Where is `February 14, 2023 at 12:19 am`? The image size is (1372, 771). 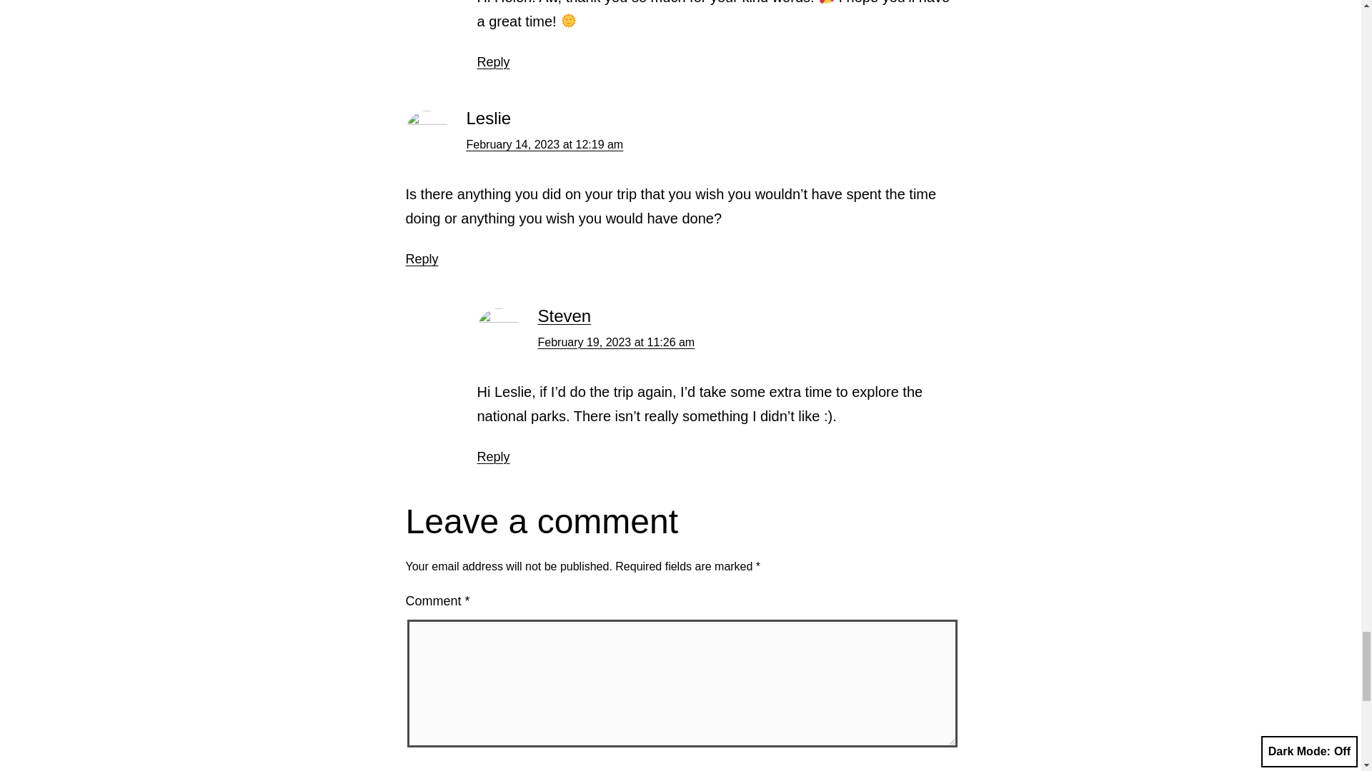
February 14, 2023 at 12:19 am is located at coordinates (545, 144).